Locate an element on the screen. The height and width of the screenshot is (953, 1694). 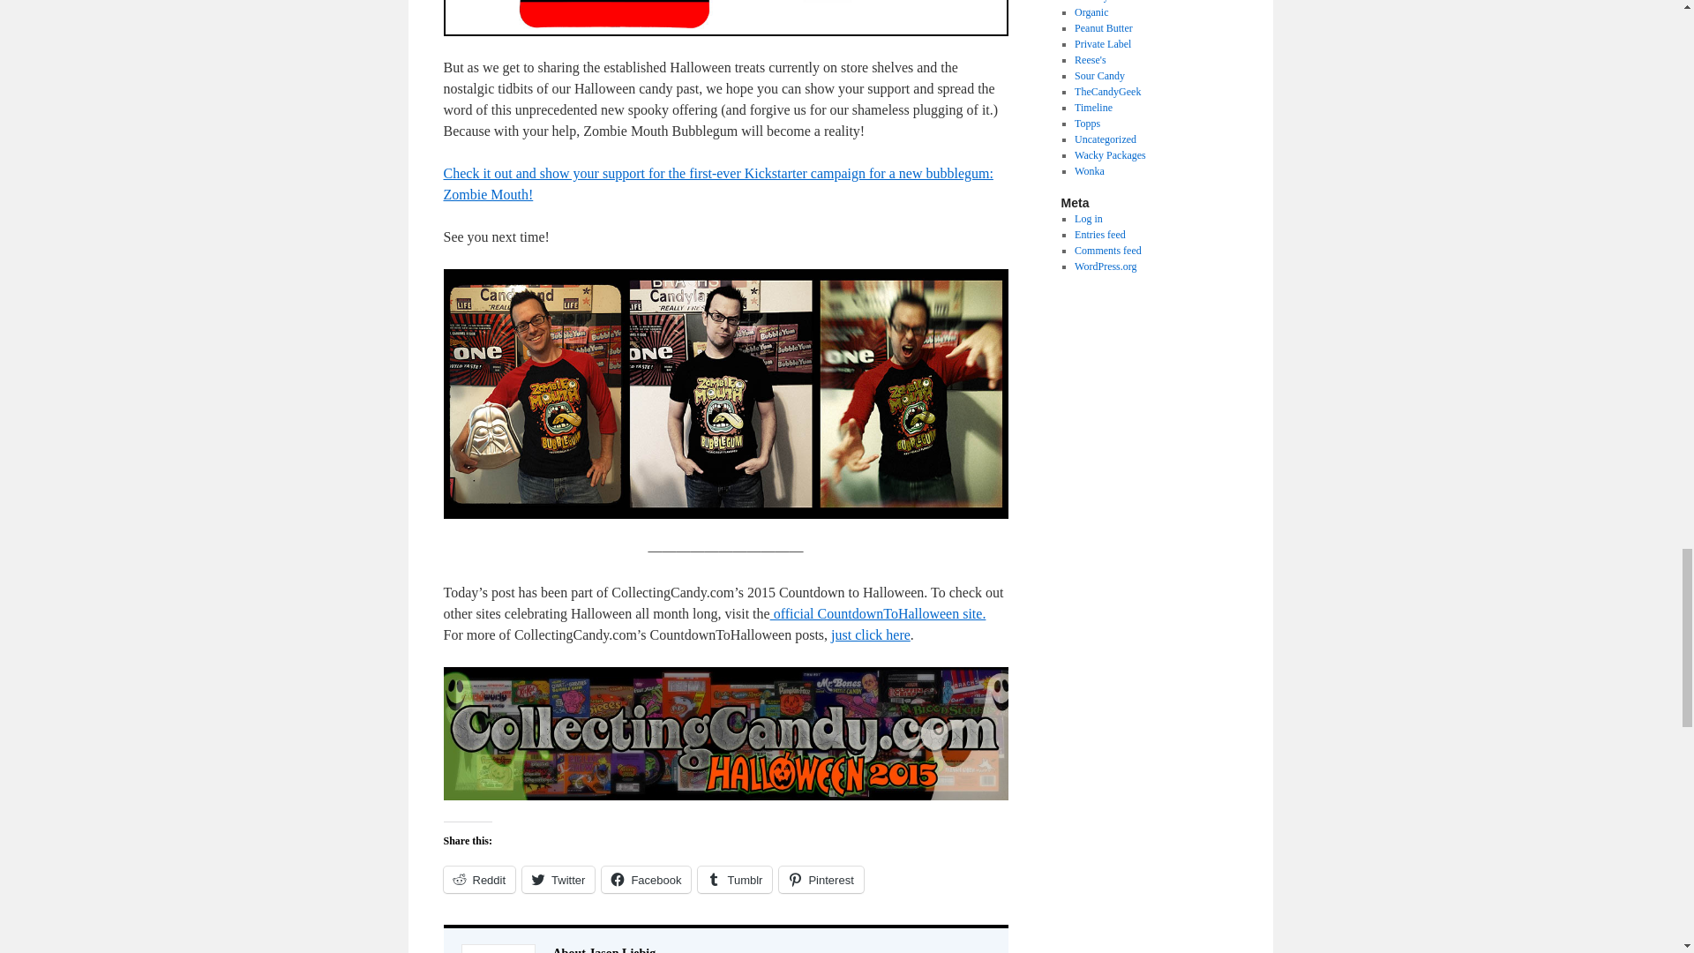
Click to share on Facebook is located at coordinates (646, 879).